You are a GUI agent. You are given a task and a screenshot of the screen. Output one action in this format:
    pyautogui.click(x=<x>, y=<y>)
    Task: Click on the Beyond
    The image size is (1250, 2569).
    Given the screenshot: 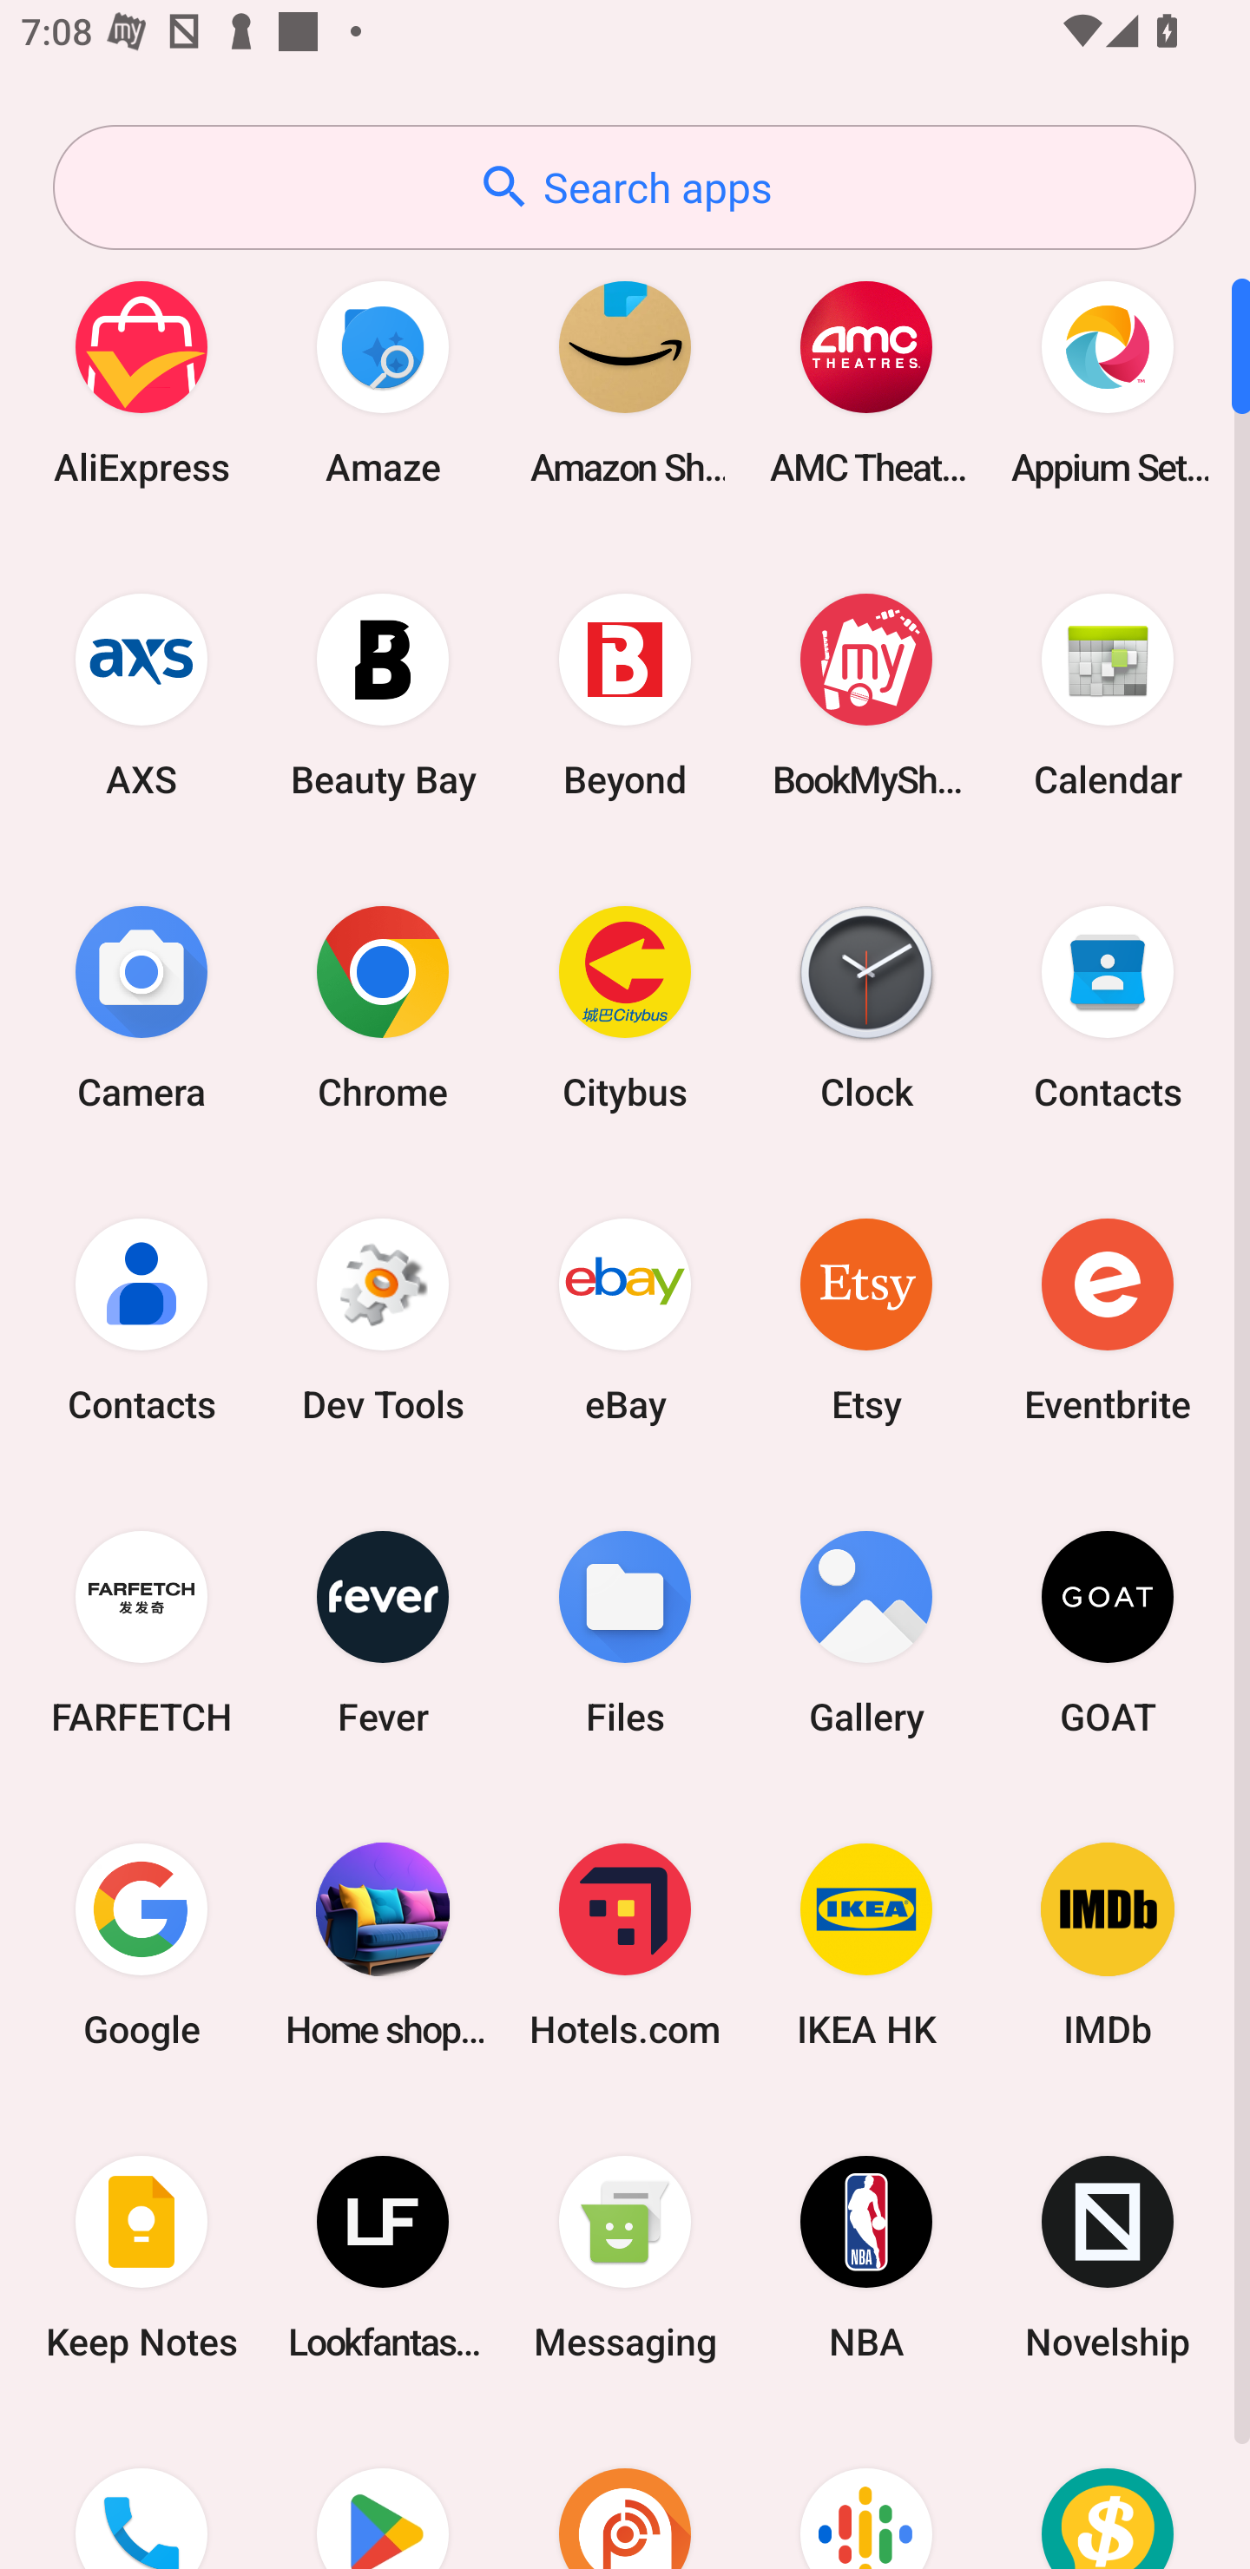 What is the action you would take?
    pyautogui.click(x=625, y=694)
    